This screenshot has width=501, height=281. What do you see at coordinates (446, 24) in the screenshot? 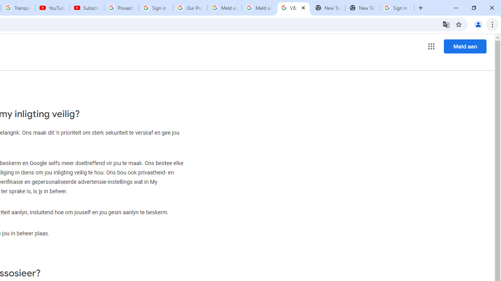
I see `Translate this page` at bounding box center [446, 24].